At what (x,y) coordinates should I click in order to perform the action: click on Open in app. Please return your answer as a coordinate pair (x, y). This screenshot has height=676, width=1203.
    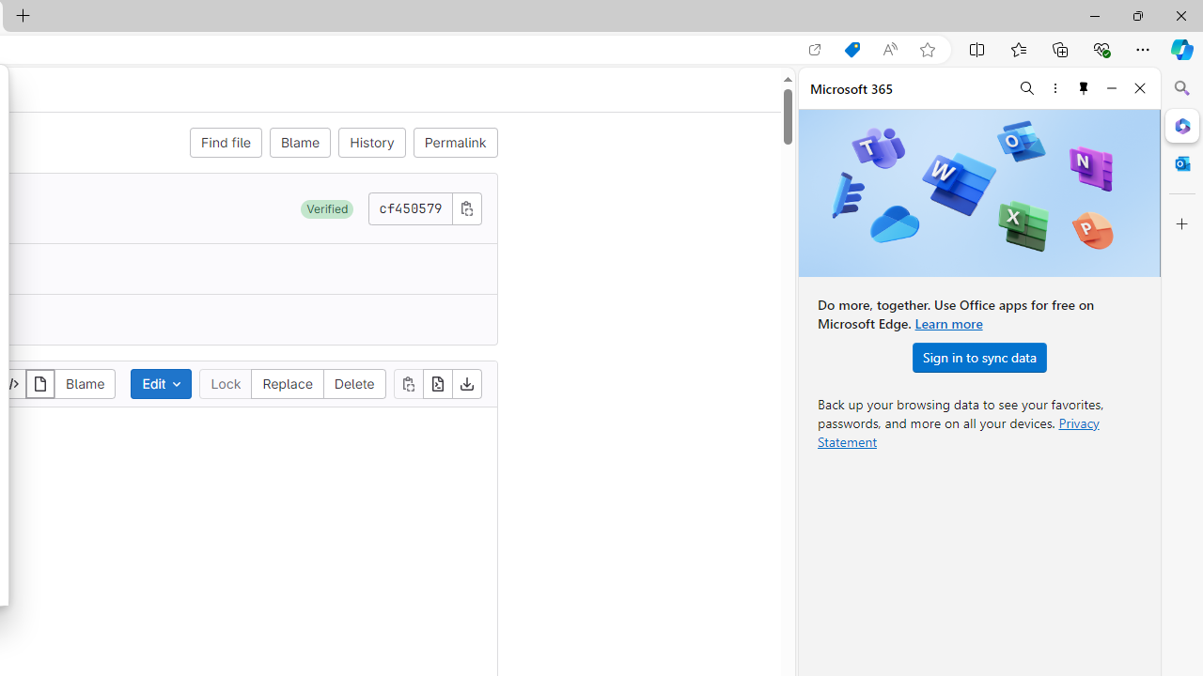
    Looking at the image, I should click on (815, 50).